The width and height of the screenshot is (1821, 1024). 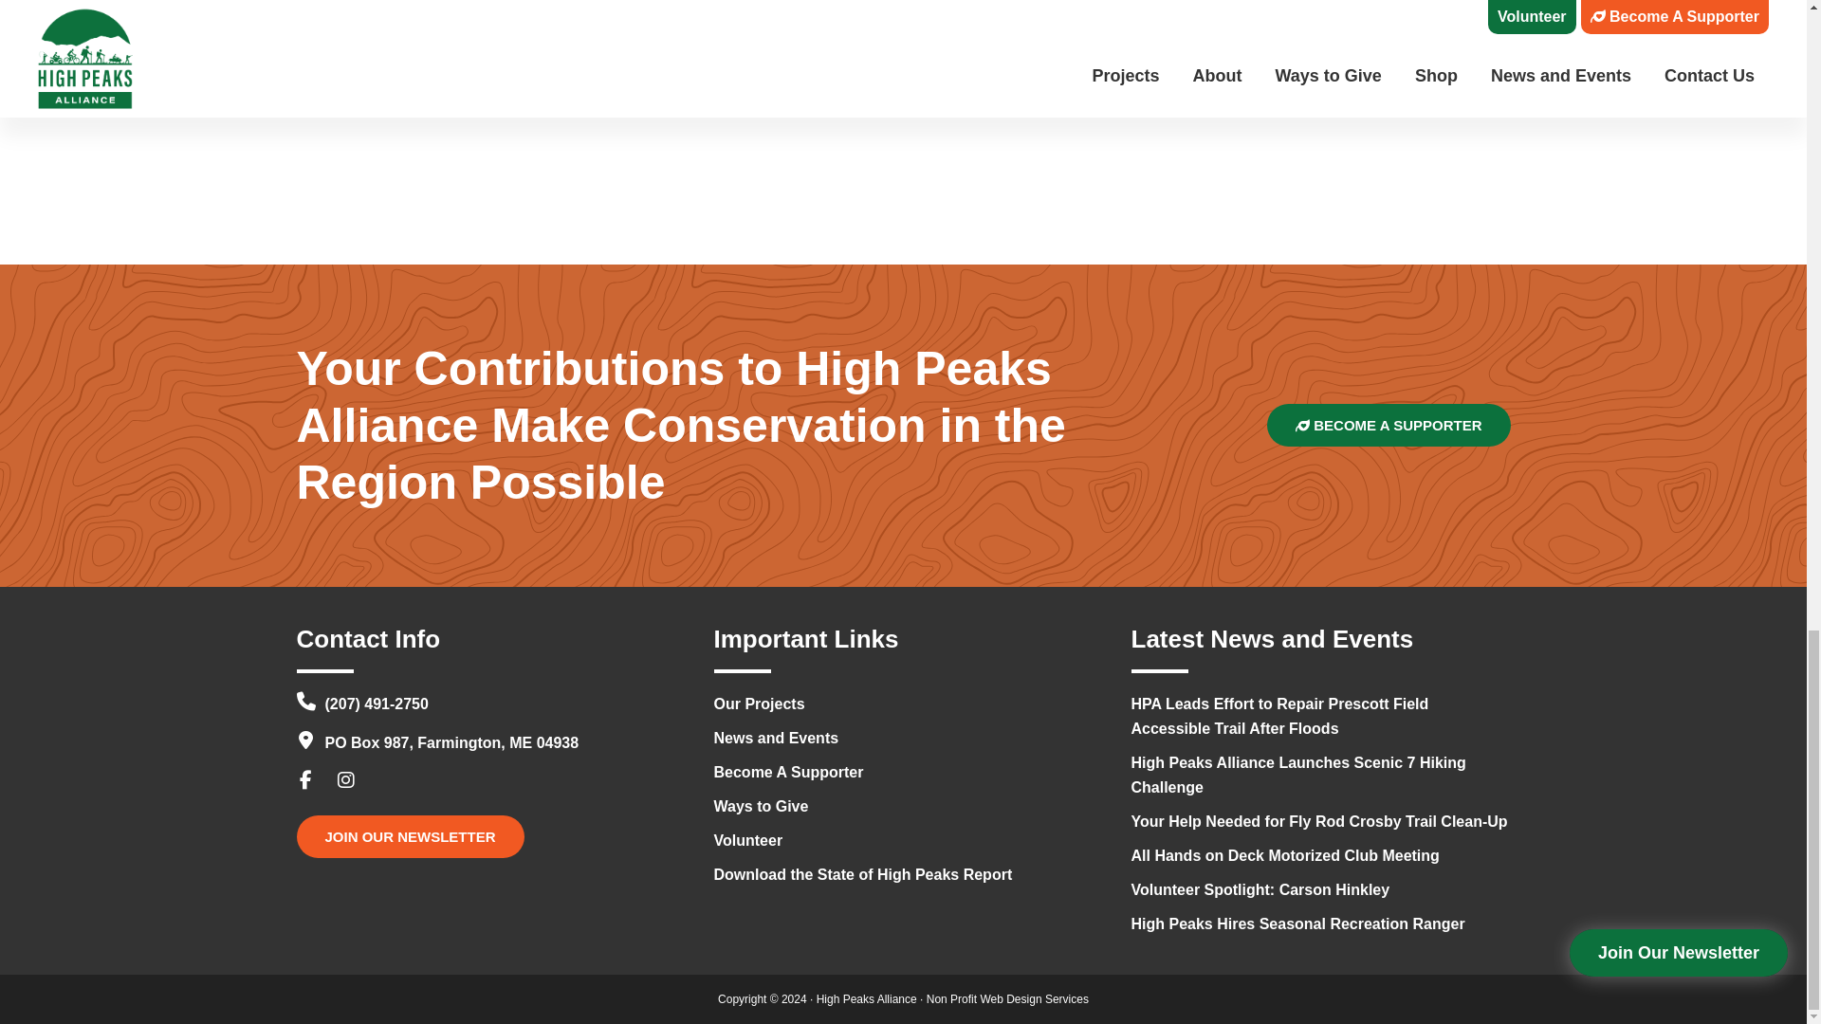 I want to click on BECOME A SUPPORTER, so click(x=1389, y=425).